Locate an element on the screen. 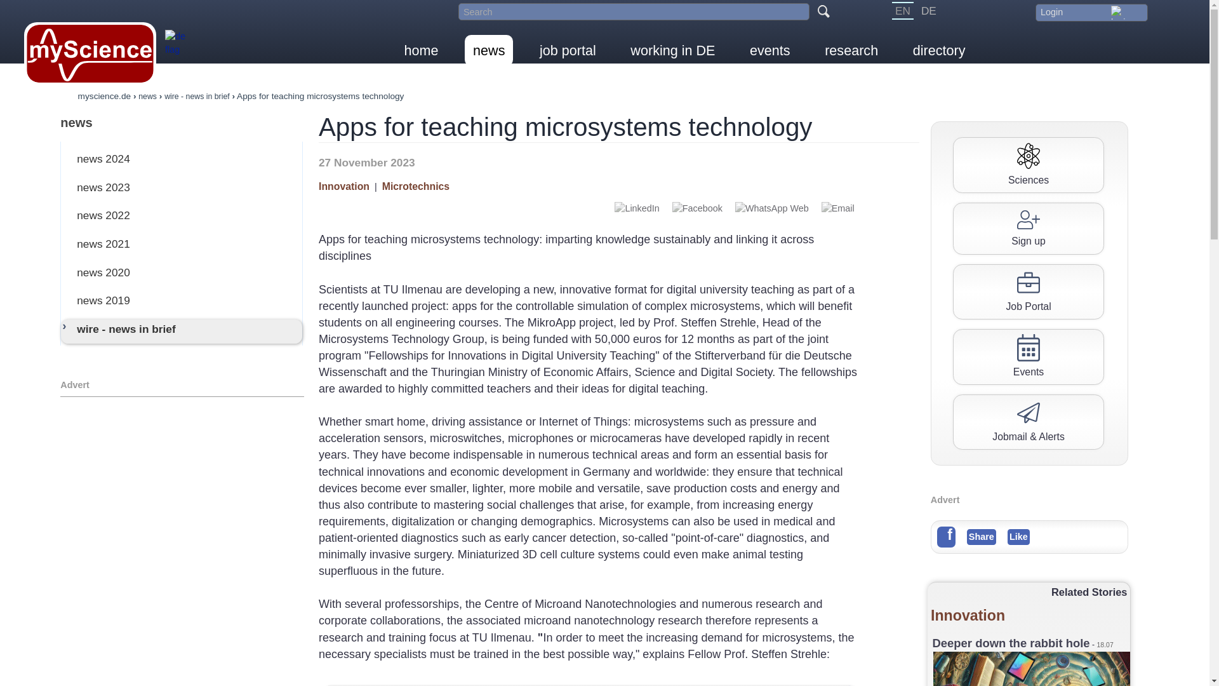 This screenshot has width=1219, height=686. DE is located at coordinates (928, 11).